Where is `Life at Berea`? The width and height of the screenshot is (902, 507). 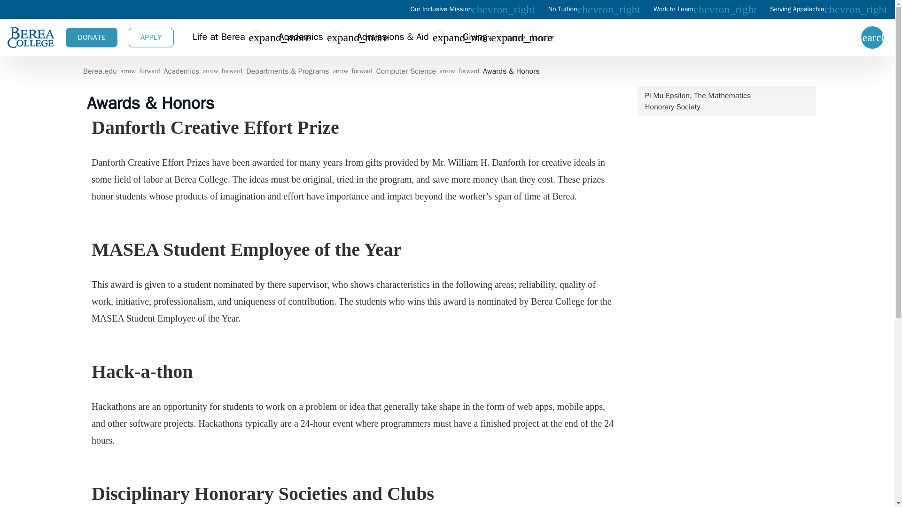
Life at Berea is located at coordinates (219, 38).